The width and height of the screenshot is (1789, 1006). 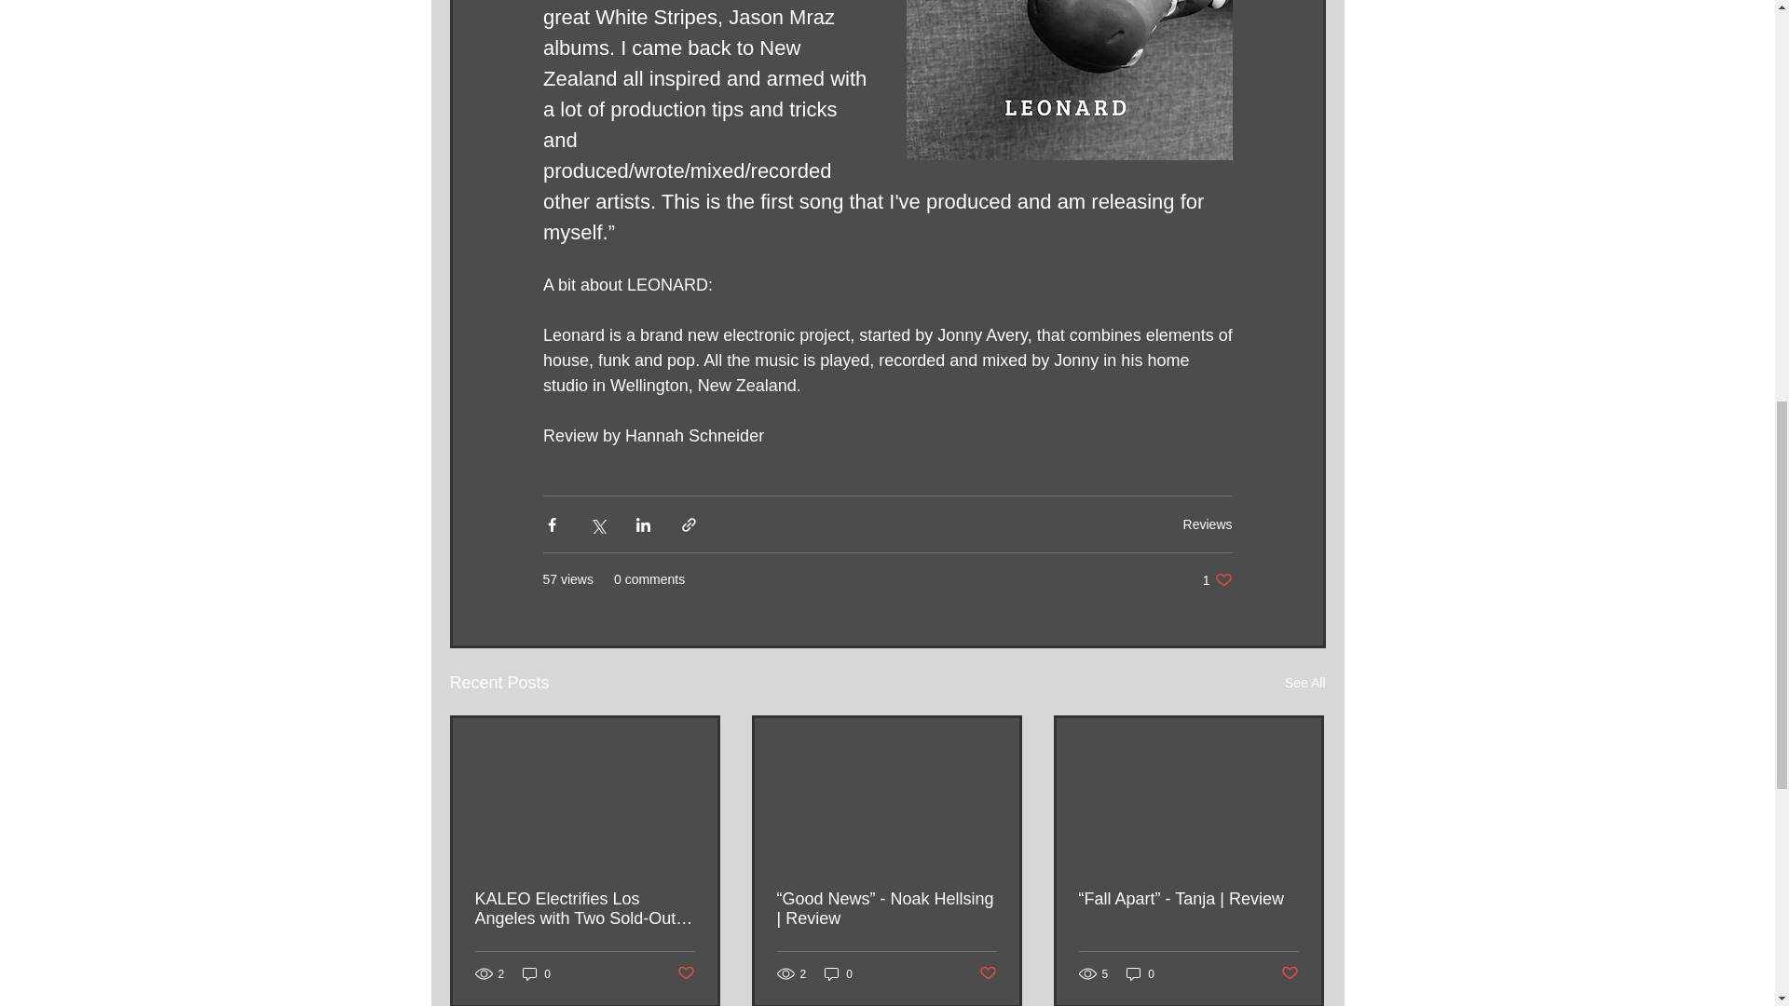 I want to click on 0, so click(x=988, y=973).